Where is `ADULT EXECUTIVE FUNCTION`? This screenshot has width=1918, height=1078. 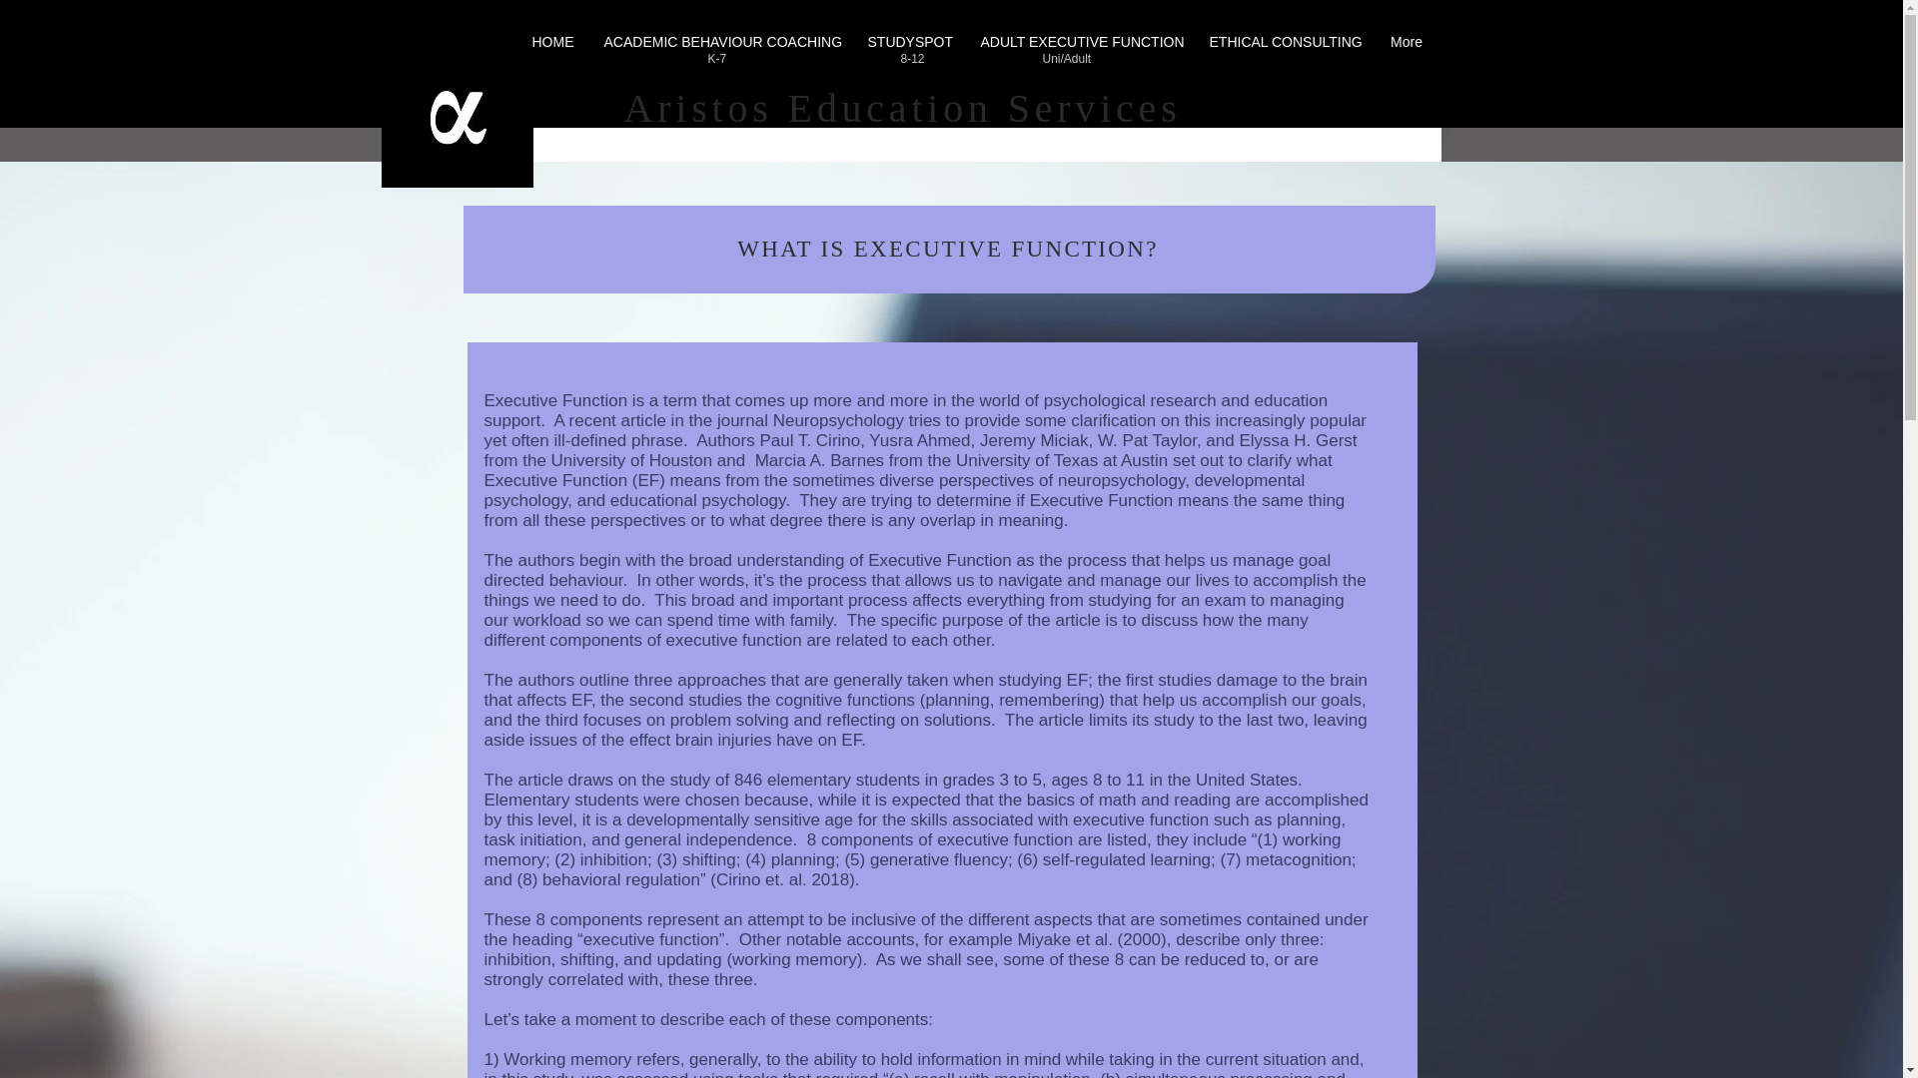
ADULT EXECUTIVE FUNCTION is located at coordinates (1079, 42).